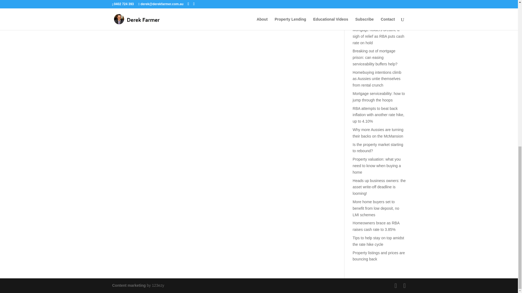  I want to click on Mortgage serviceability: how to jump through the hoops, so click(379, 97).